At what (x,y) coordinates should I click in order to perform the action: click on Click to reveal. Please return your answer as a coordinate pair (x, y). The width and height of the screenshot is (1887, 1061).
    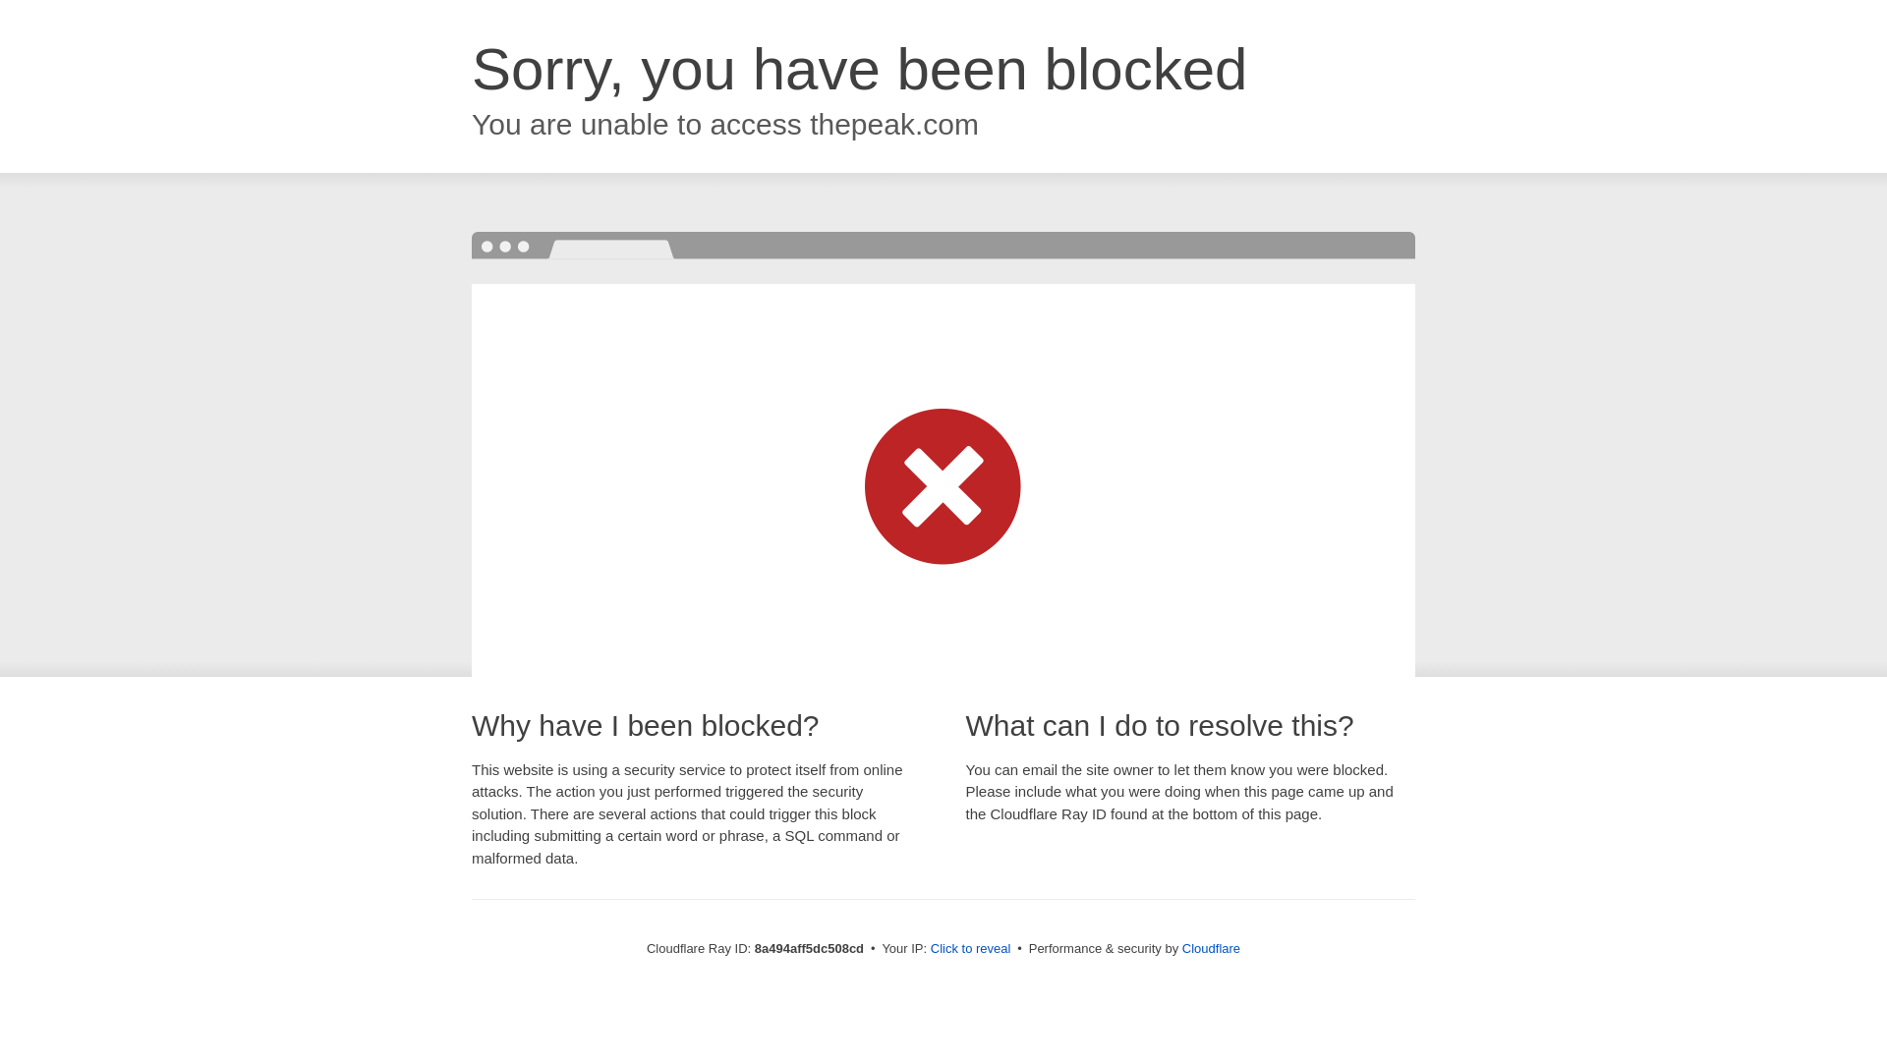
    Looking at the image, I should click on (971, 949).